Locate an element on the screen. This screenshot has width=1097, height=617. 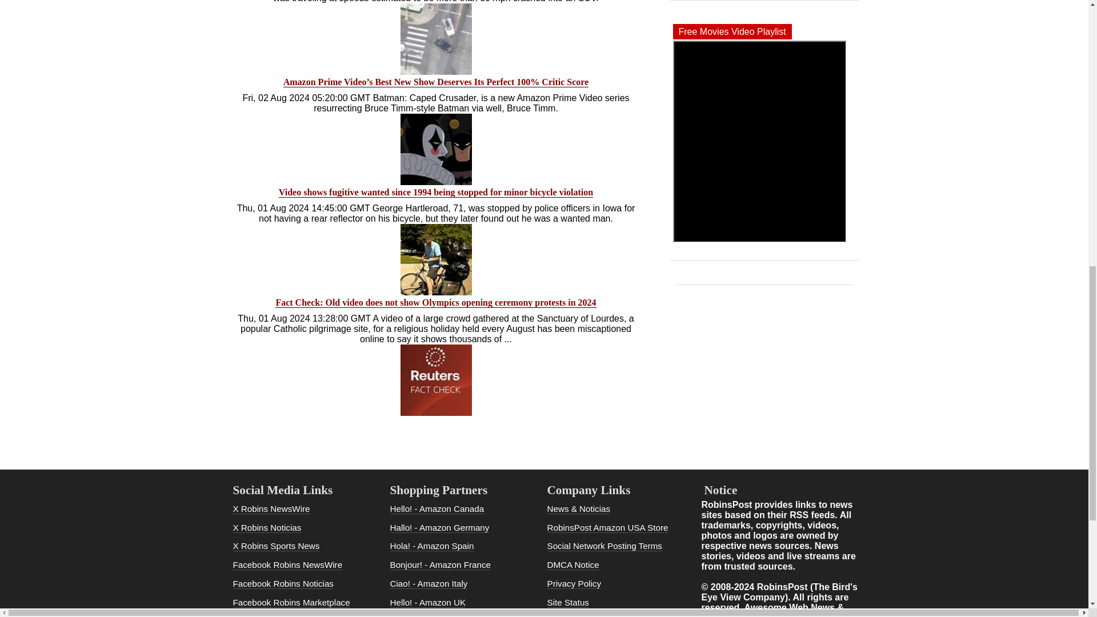
Hola! - Amazon Spain is located at coordinates (431, 546).